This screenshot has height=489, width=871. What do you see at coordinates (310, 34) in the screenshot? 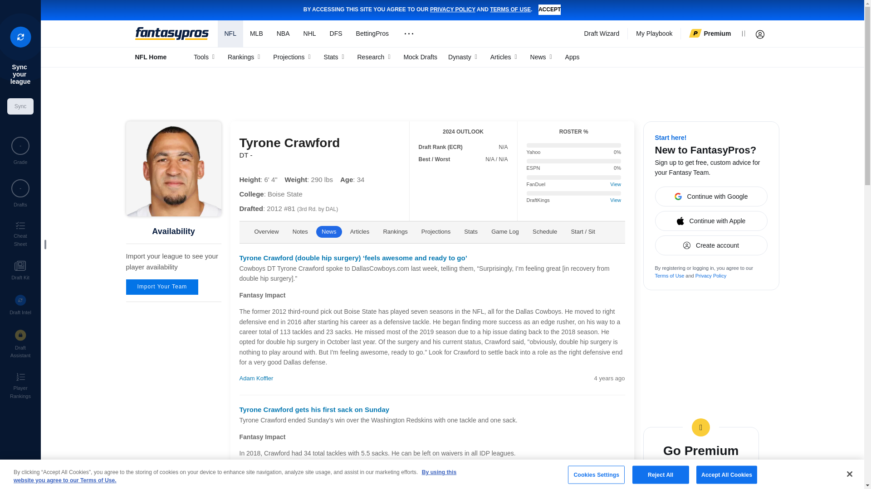
I see `NHL` at bounding box center [310, 34].